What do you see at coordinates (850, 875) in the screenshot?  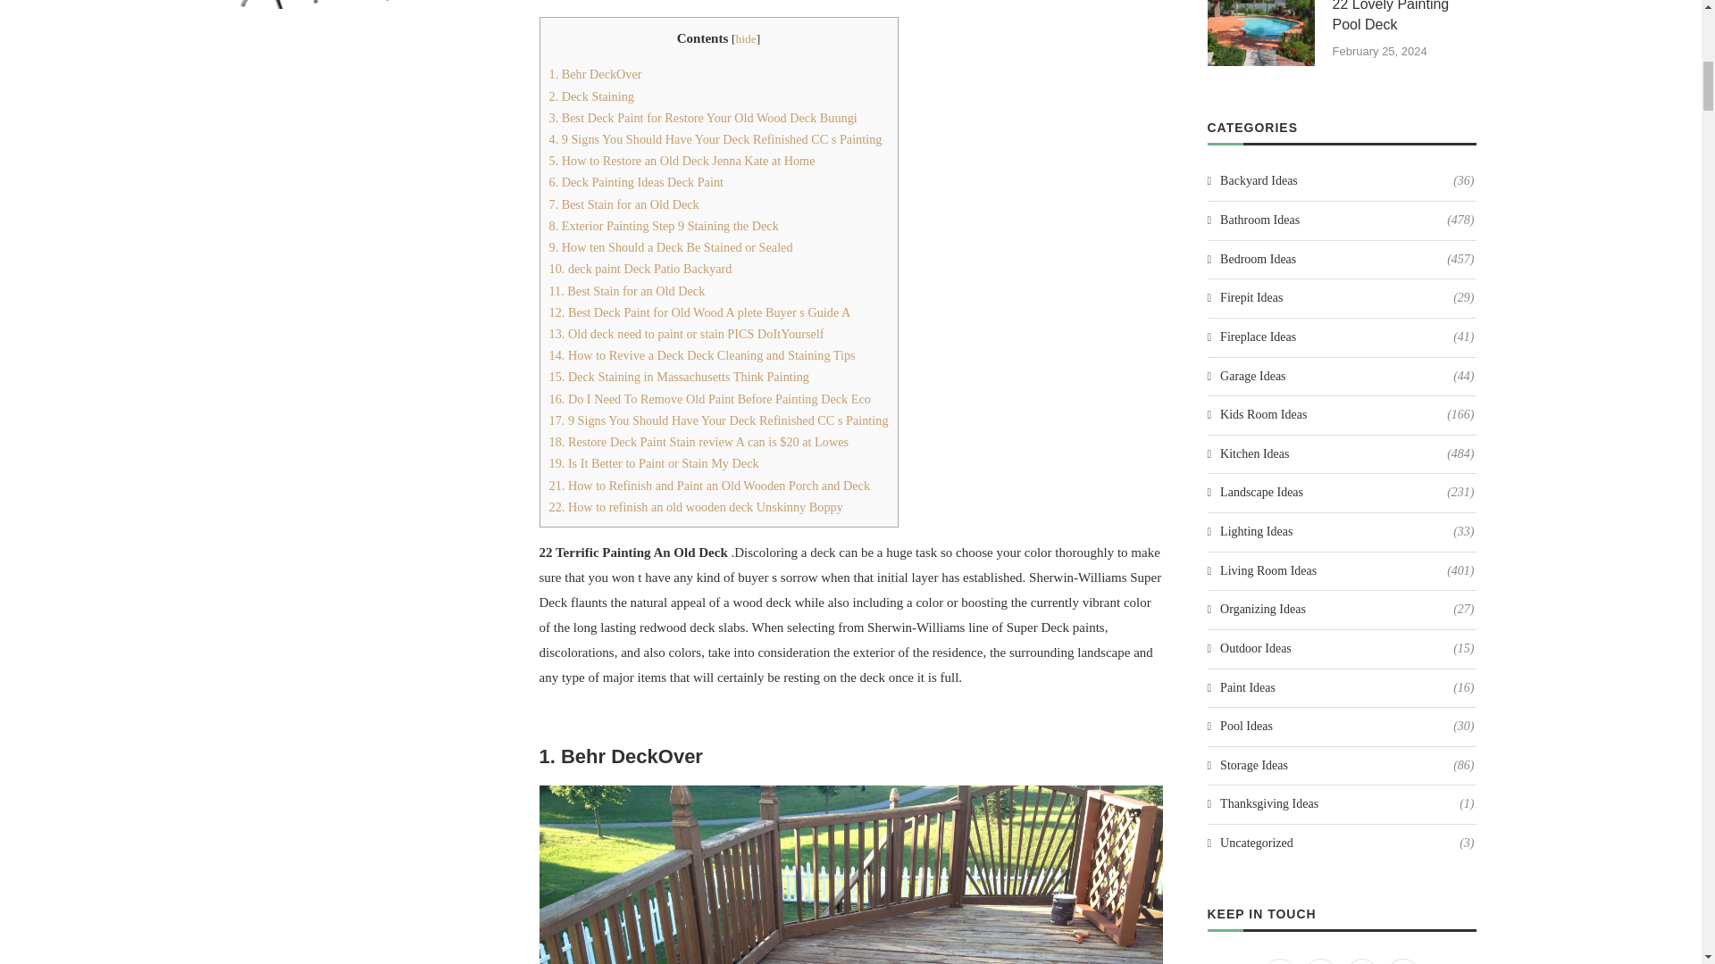 I see `behr deckover` at bounding box center [850, 875].